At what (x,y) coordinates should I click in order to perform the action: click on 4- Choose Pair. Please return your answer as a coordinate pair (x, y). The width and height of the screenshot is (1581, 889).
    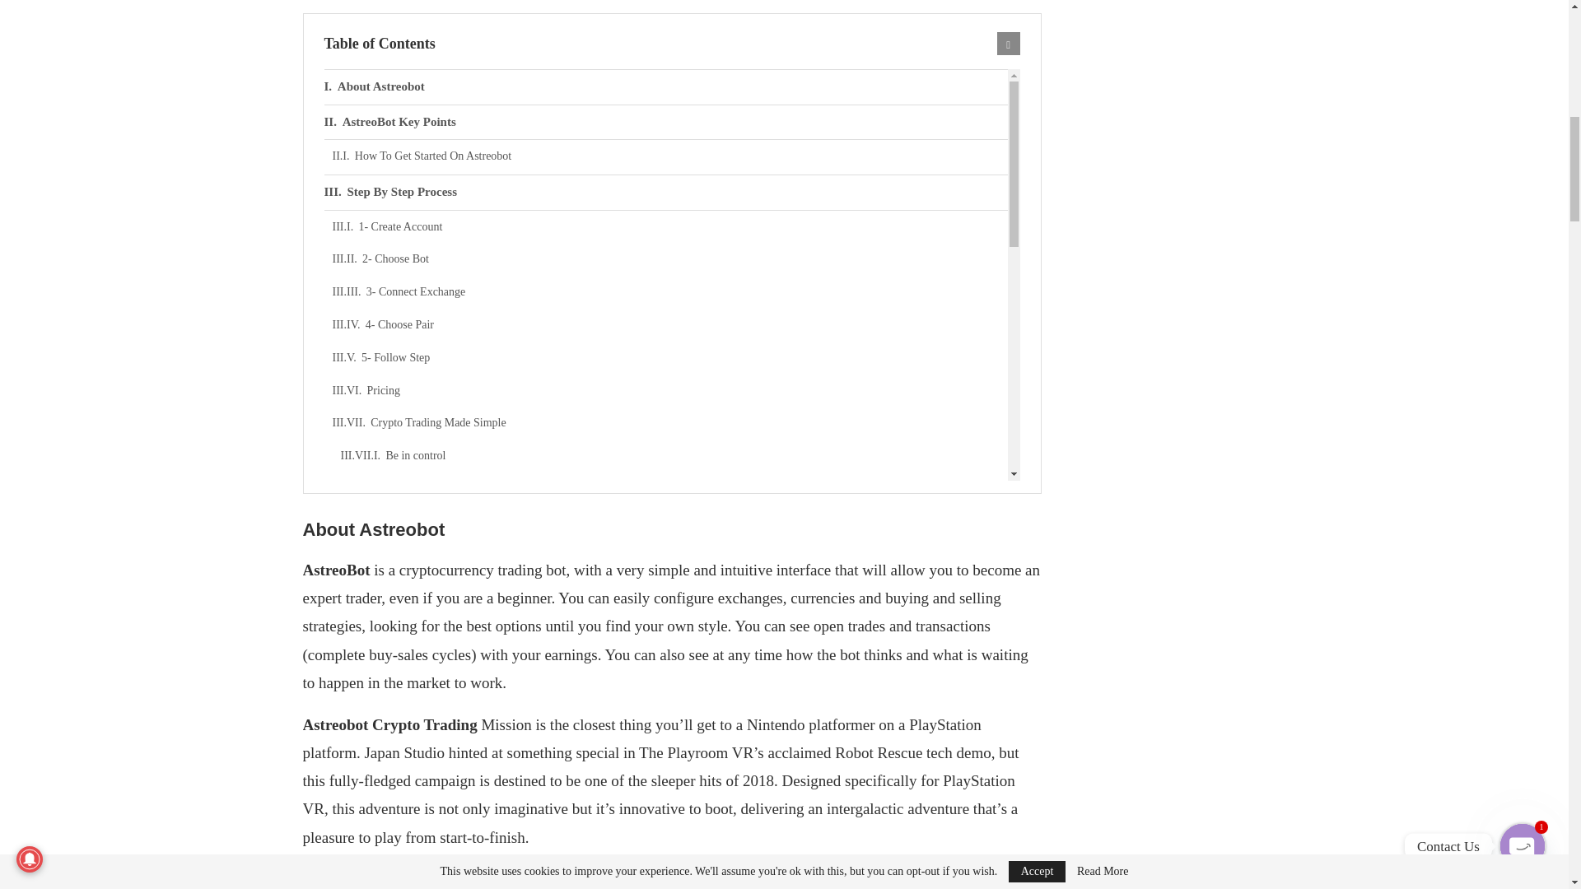
    Looking at the image, I should click on (670, 324).